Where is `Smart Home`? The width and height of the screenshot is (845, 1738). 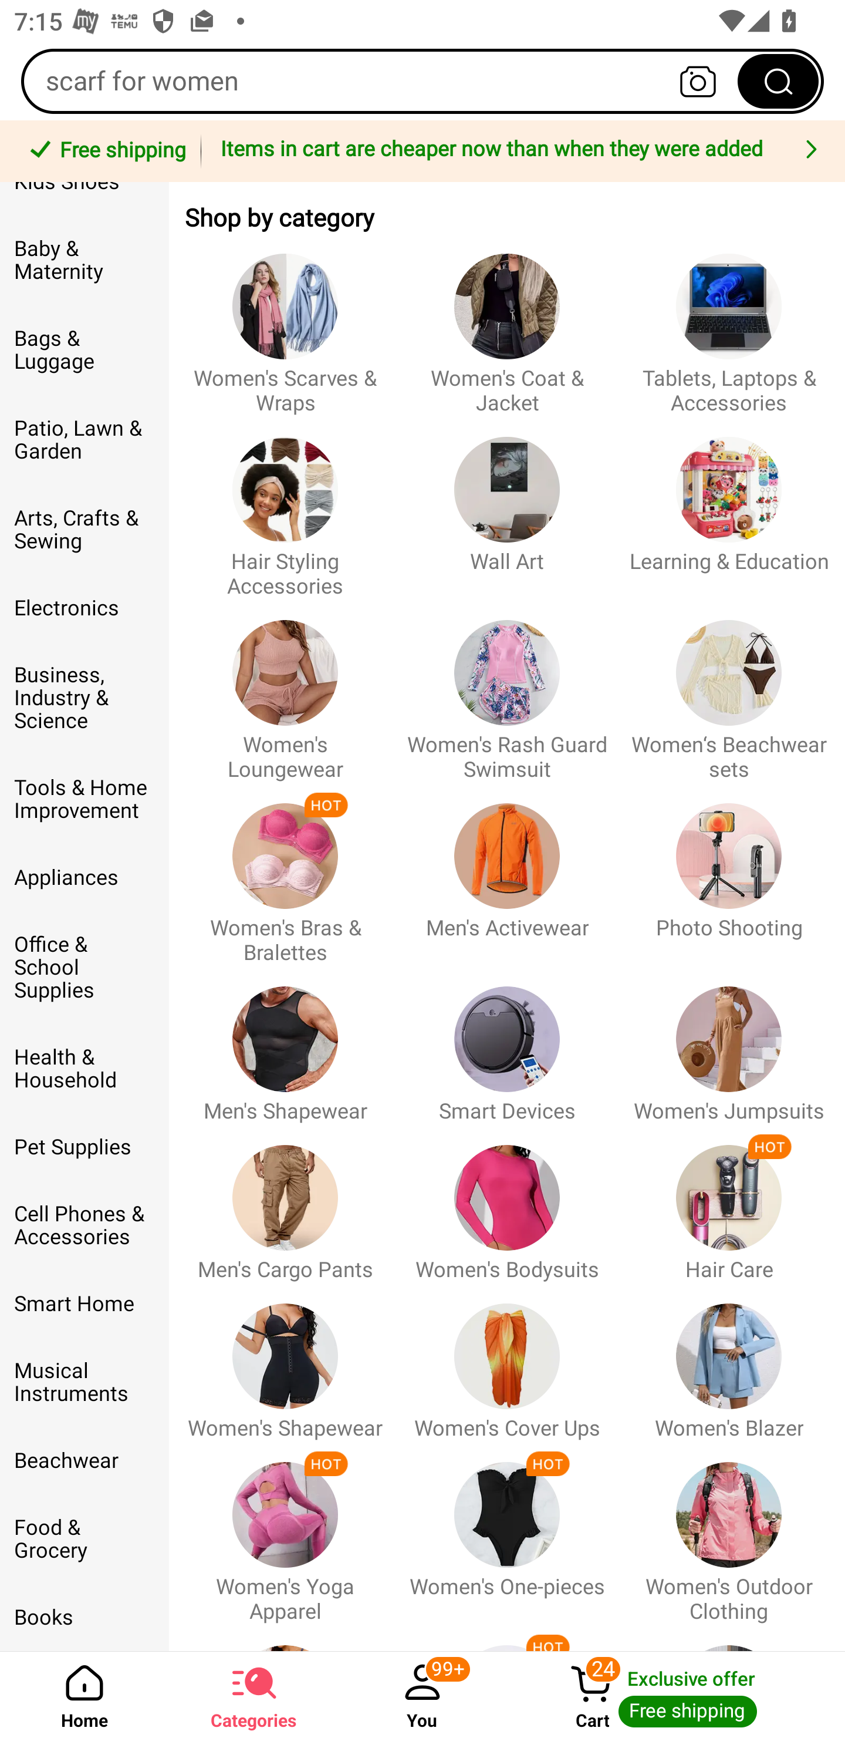 Smart Home is located at coordinates (84, 1304).